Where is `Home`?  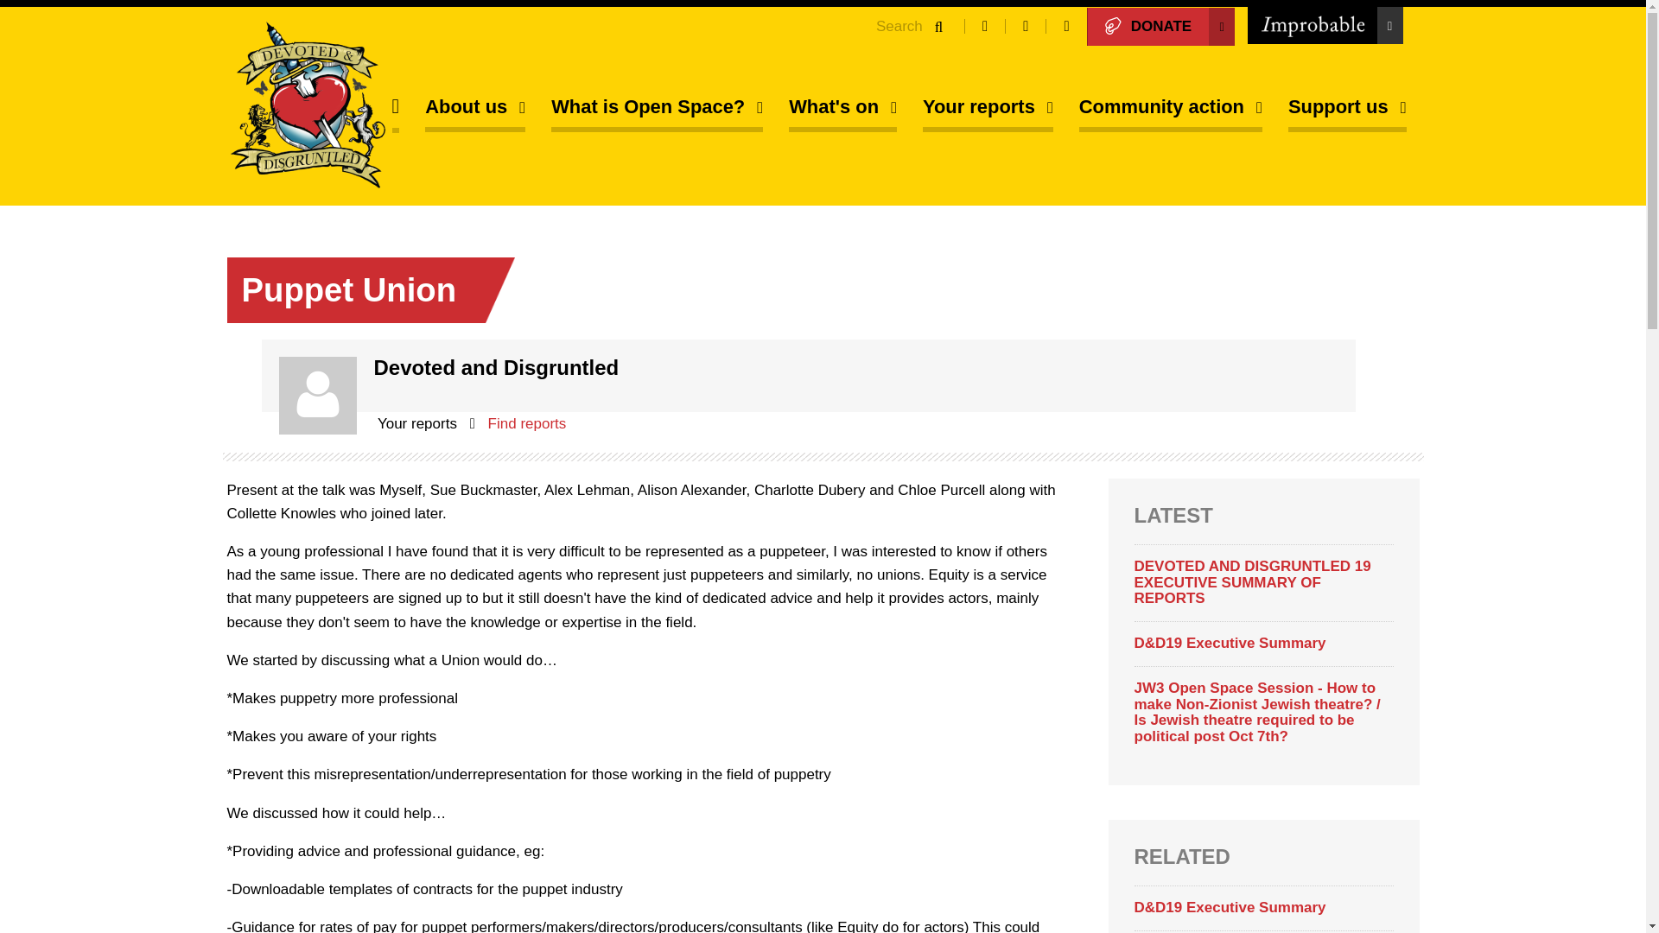 Home is located at coordinates (307, 105).